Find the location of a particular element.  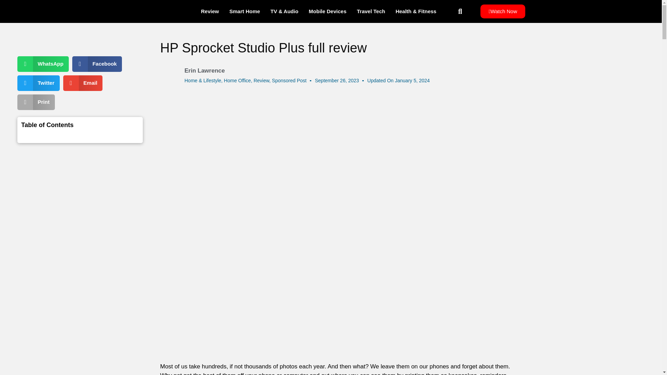

Smart Home is located at coordinates (245, 11).